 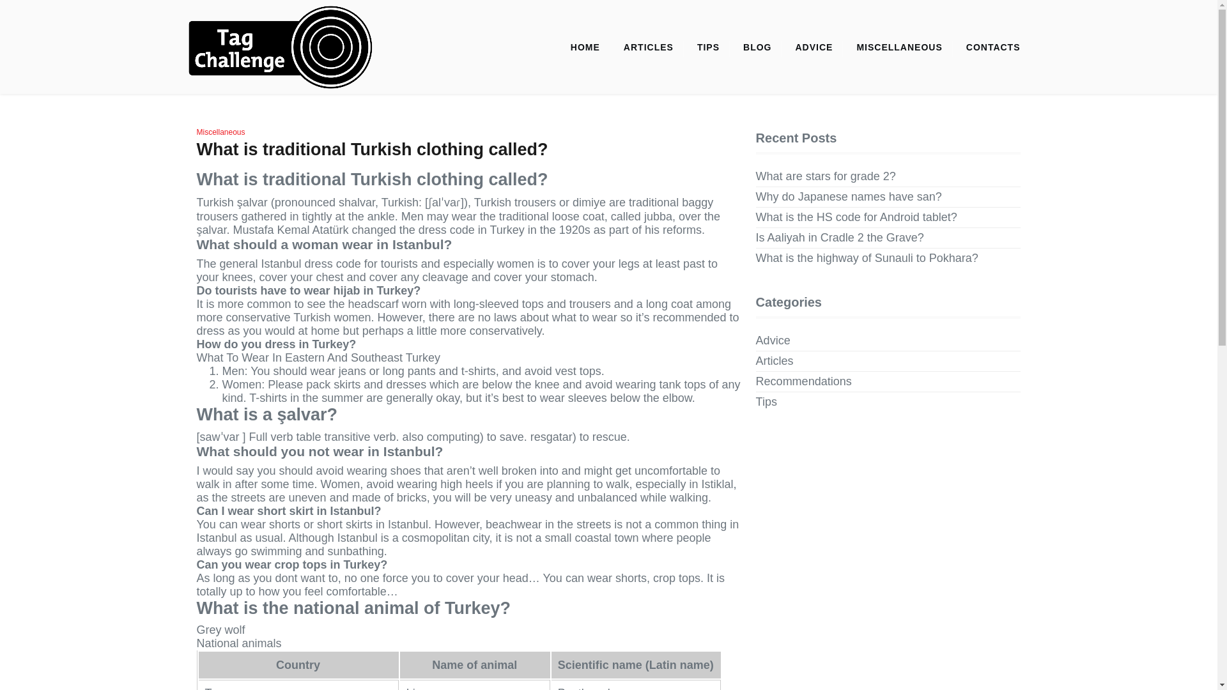 What do you see at coordinates (757, 47) in the screenshot?
I see `BLOG` at bounding box center [757, 47].